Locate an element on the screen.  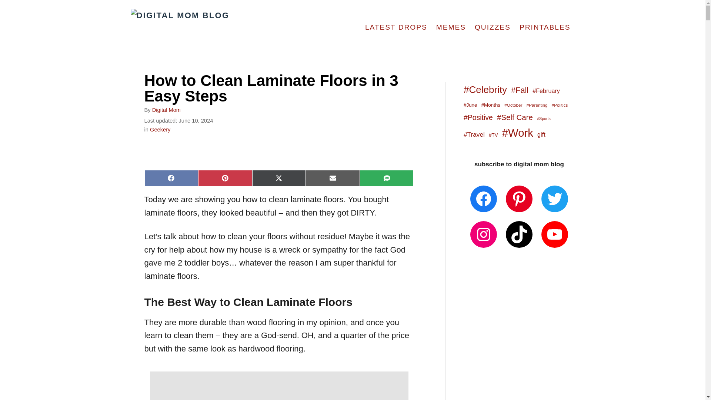
Digital Mom Blog is located at coordinates (210, 27).